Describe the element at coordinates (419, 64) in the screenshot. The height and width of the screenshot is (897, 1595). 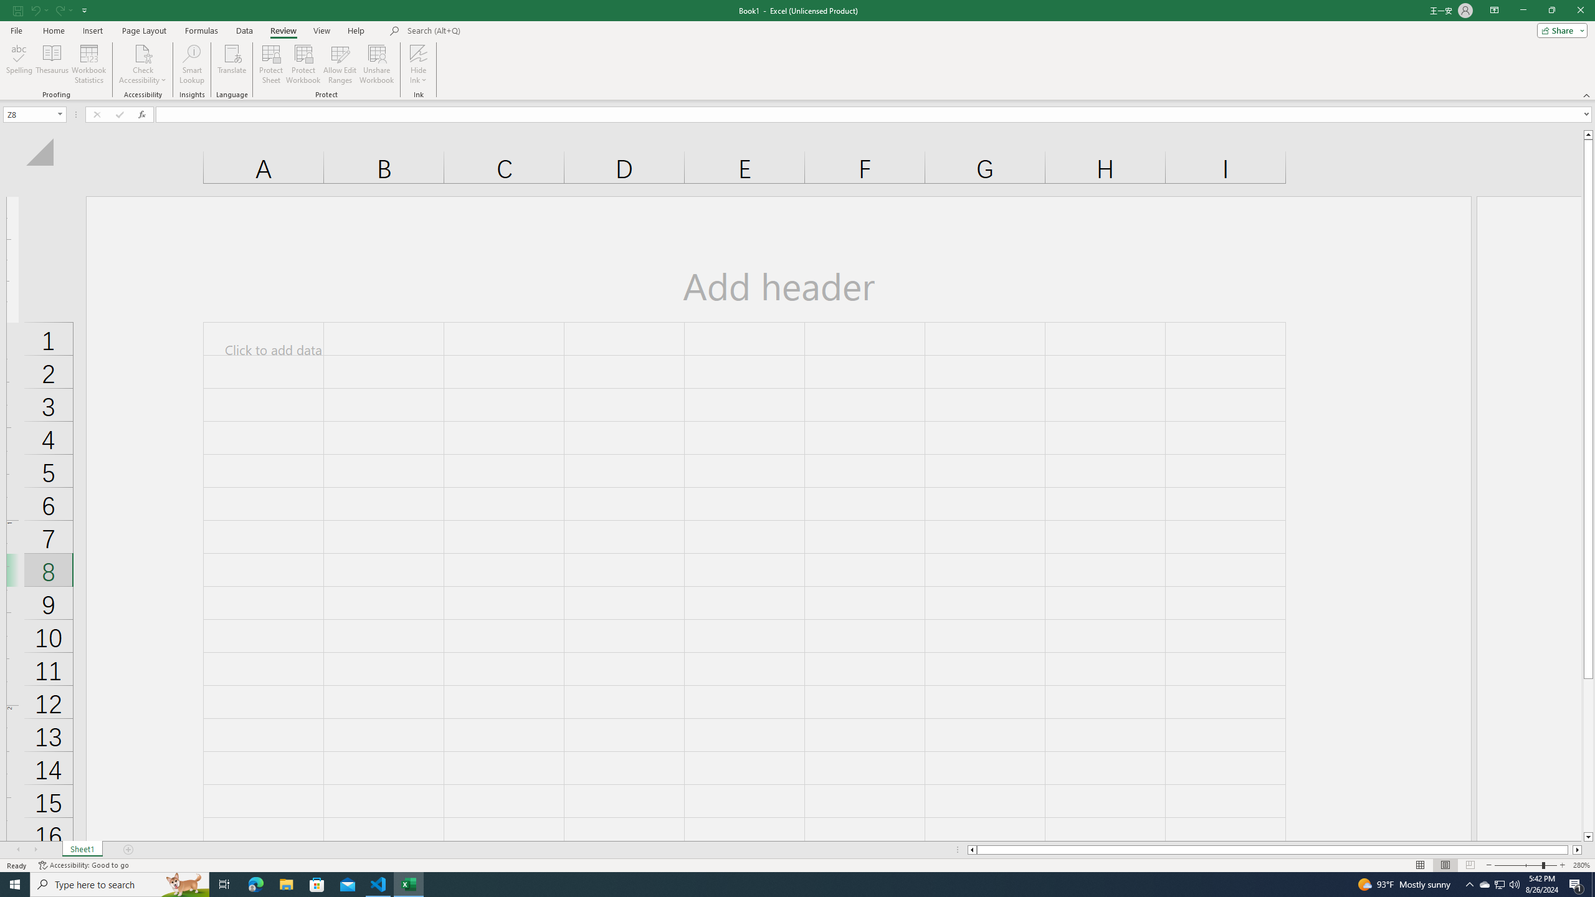
I see `Hide Ink` at that location.